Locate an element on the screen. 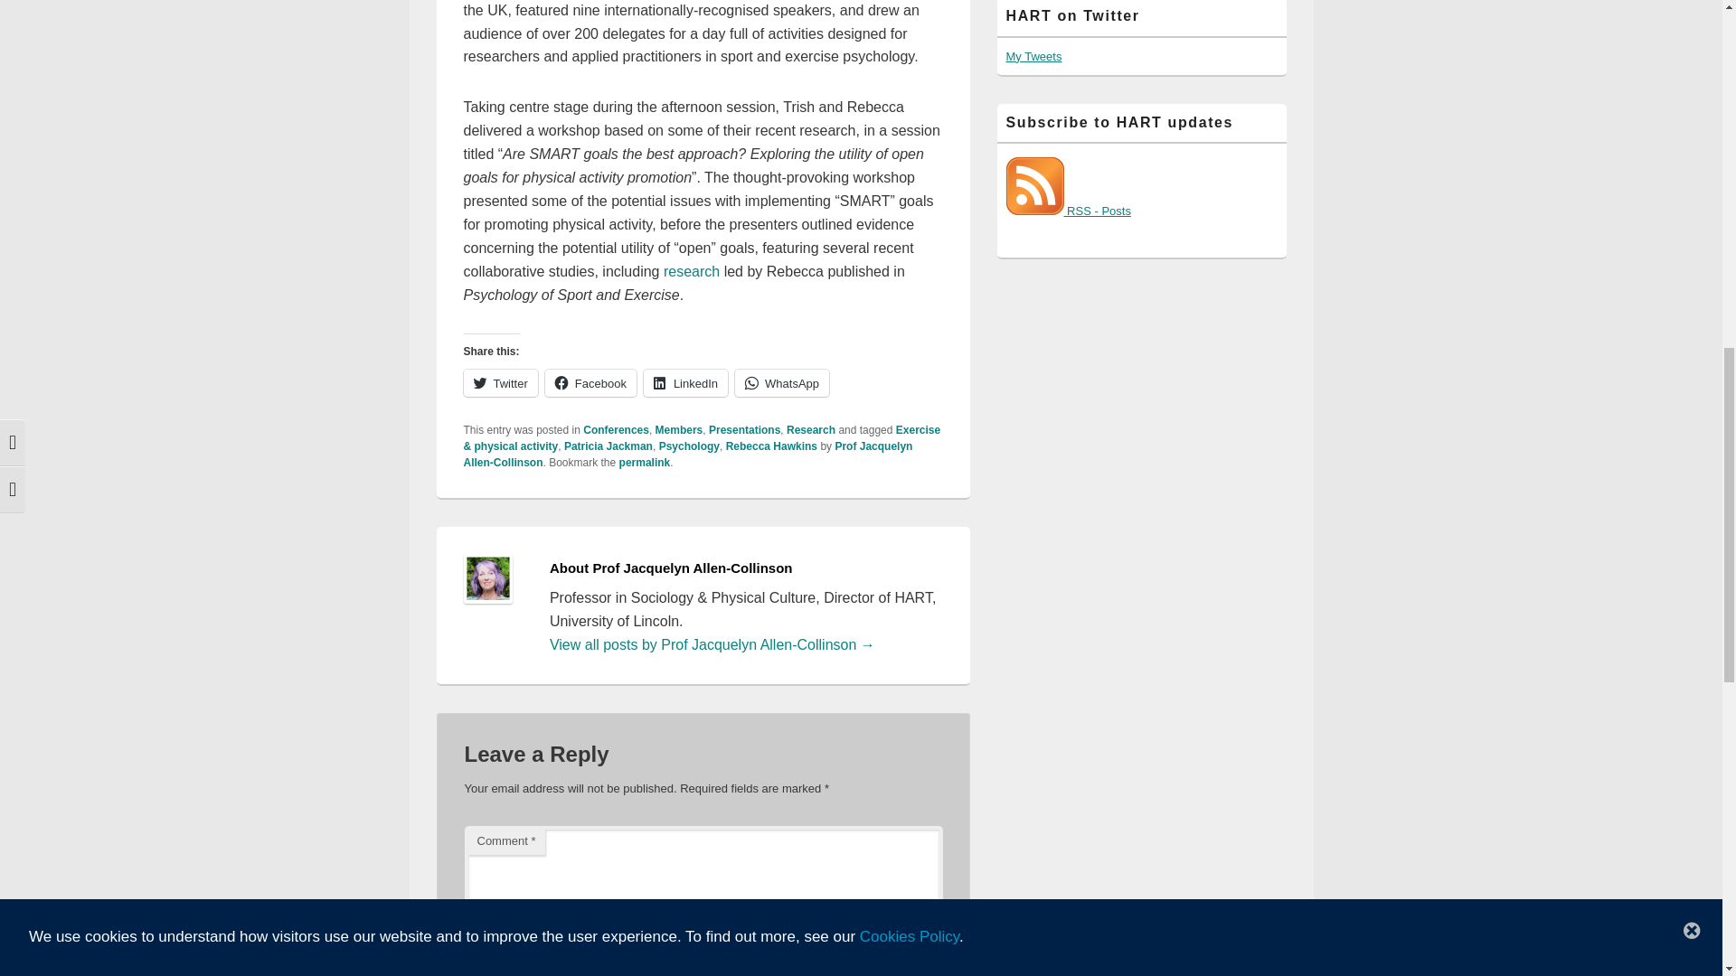 This screenshot has width=1736, height=976. research is located at coordinates (691, 271).